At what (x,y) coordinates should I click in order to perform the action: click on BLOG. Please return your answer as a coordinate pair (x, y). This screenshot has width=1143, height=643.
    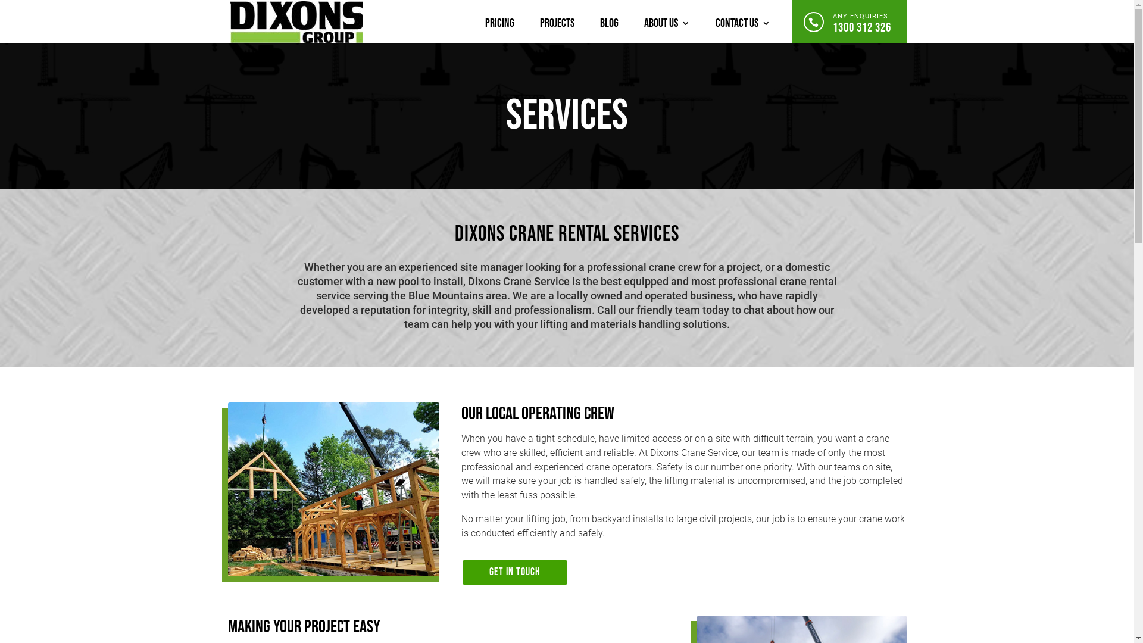
    Looking at the image, I should click on (610, 29).